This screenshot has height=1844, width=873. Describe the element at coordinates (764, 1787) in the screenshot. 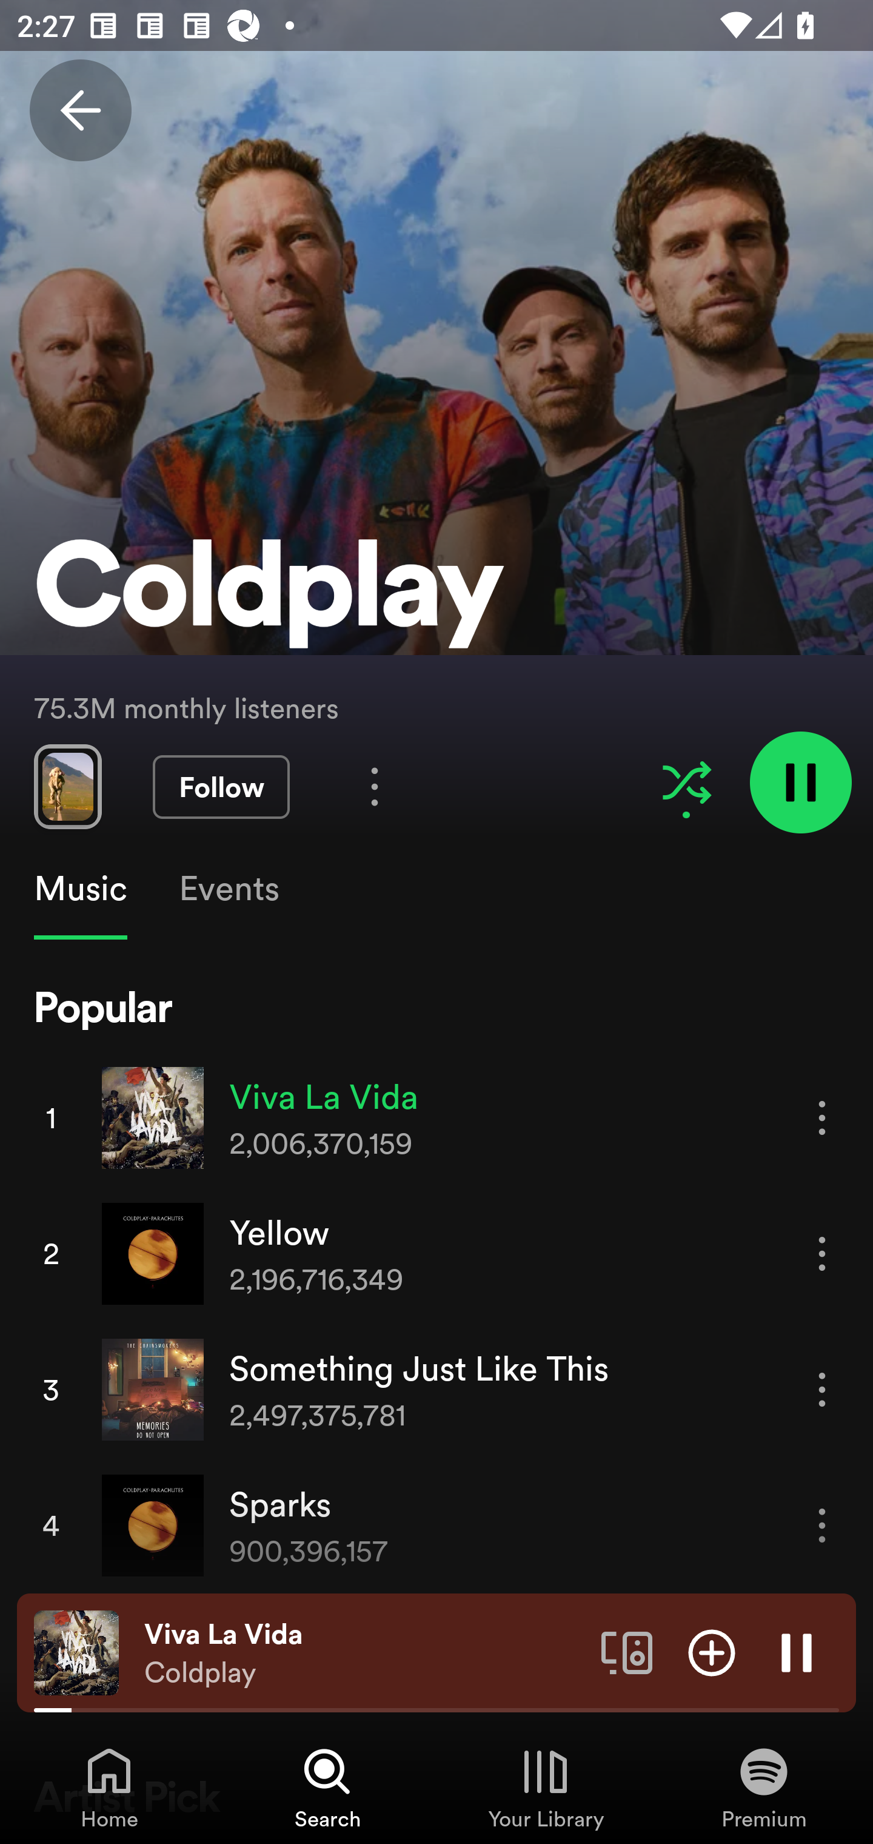

I see `Premium, Tab 4 of 4 Premium Premium` at that location.